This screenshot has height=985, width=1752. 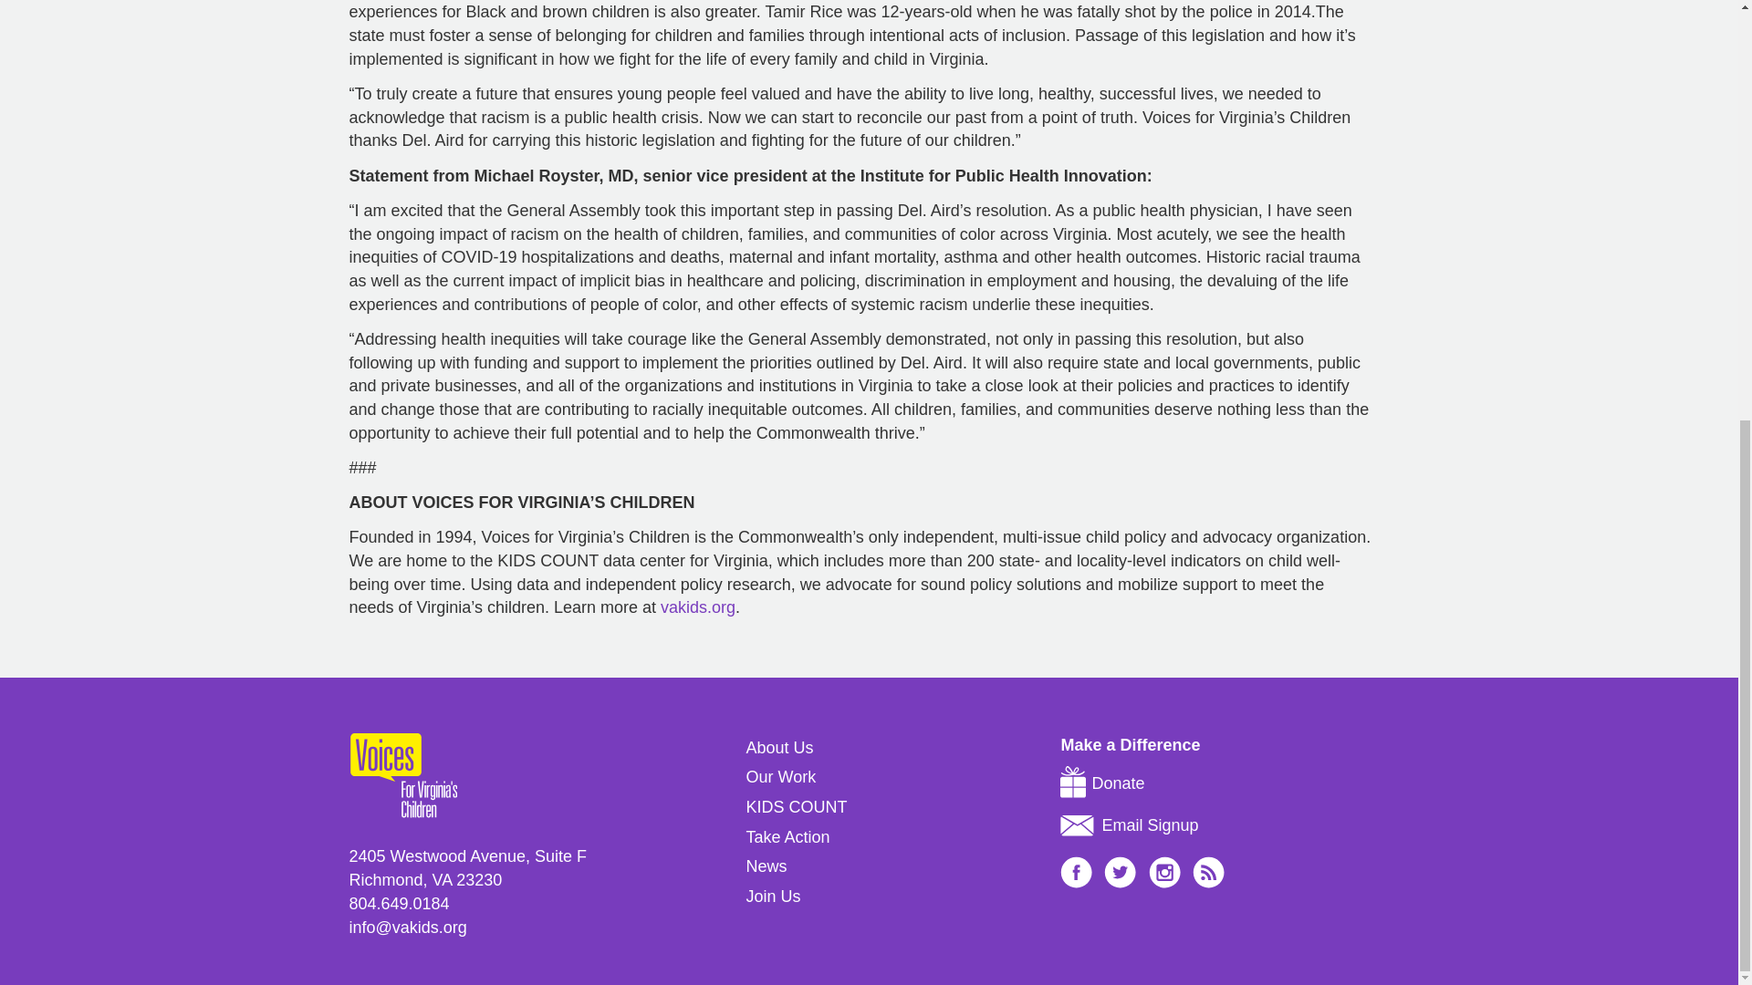 I want to click on Page 2, so click(x=860, y=538).